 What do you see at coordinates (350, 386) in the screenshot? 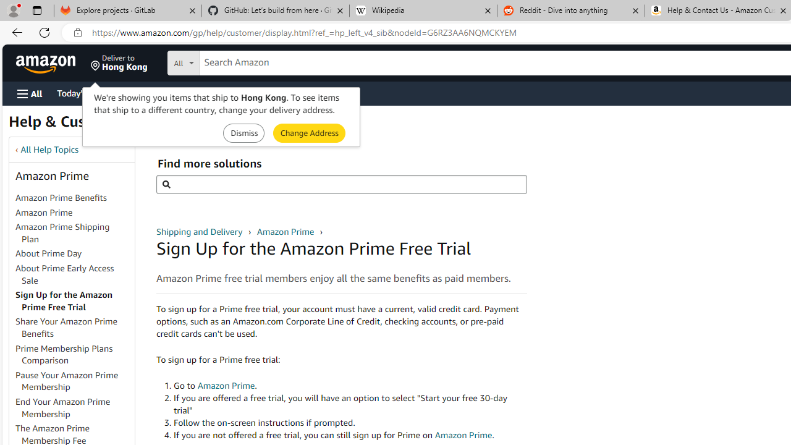
I see `Go to Amazon Prime.` at bounding box center [350, 386].